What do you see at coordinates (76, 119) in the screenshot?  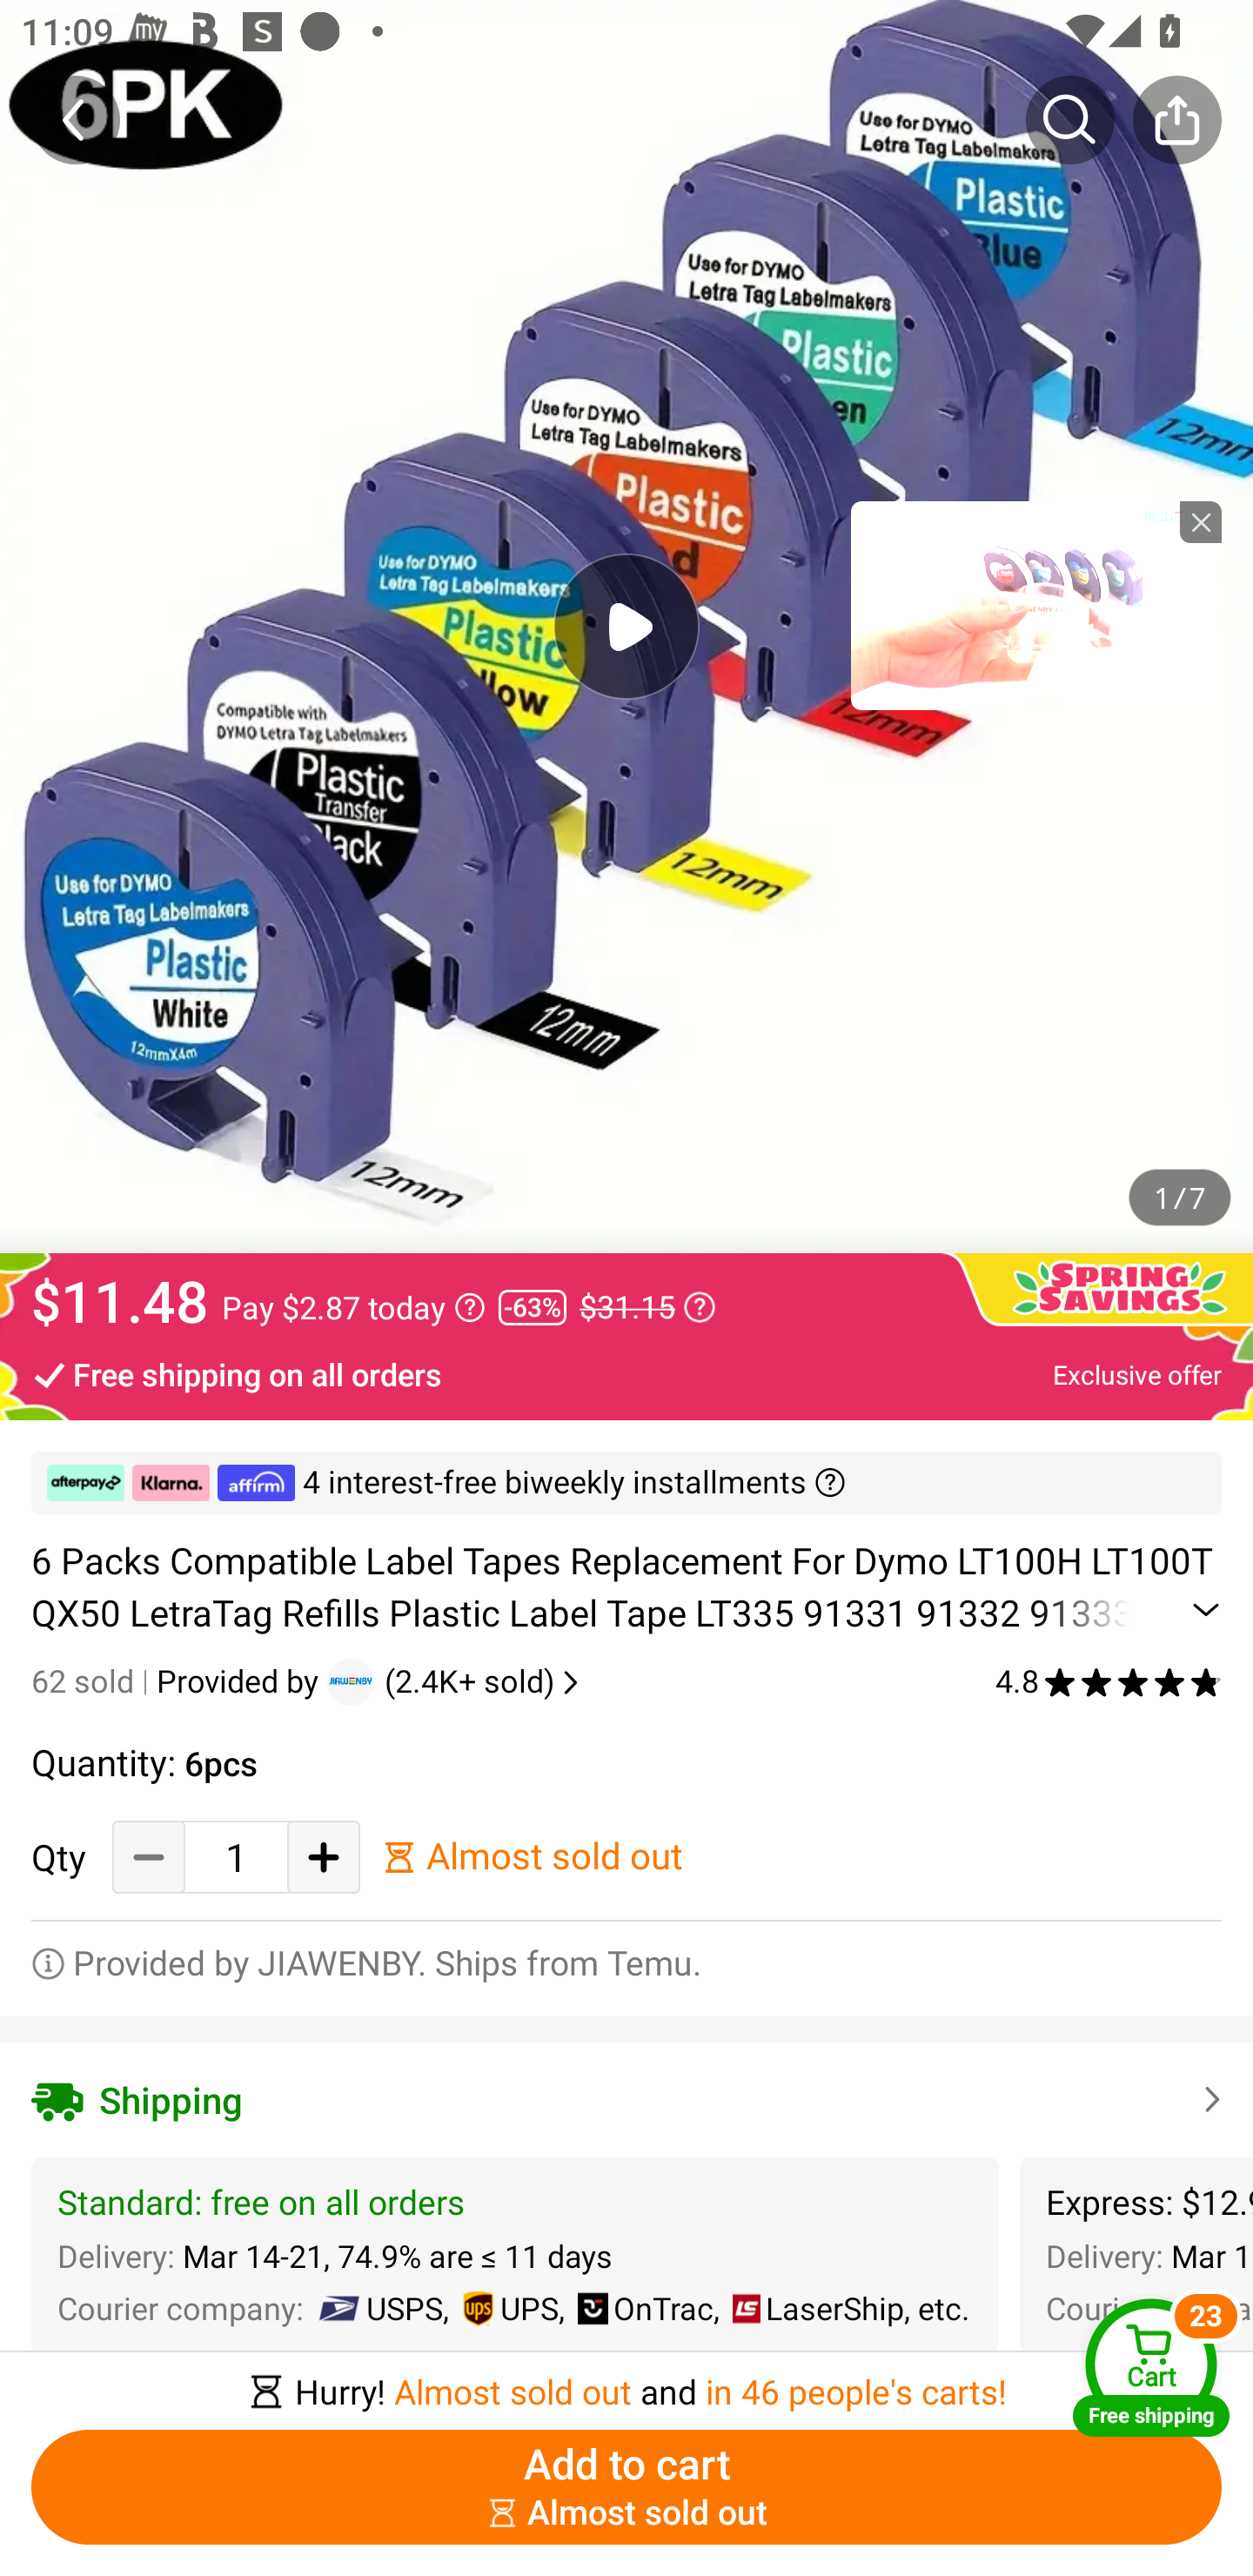 I see `Back` at bounding box center [76, 119].